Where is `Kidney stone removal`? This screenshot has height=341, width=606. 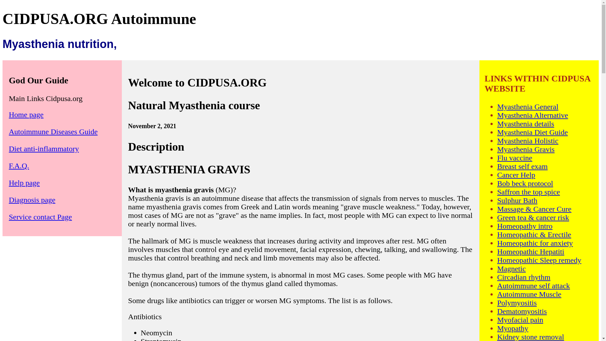
Kidney stone removal is located at coordinates (530, 337).